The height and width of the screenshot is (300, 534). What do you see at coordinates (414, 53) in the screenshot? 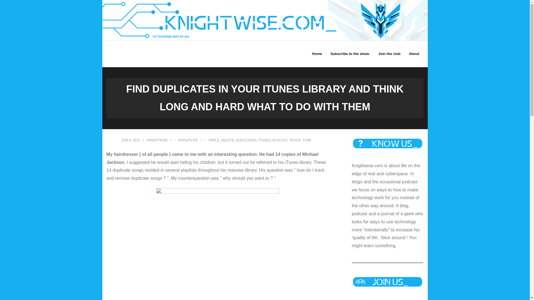
I see `About` at bounding box center [414, 53].